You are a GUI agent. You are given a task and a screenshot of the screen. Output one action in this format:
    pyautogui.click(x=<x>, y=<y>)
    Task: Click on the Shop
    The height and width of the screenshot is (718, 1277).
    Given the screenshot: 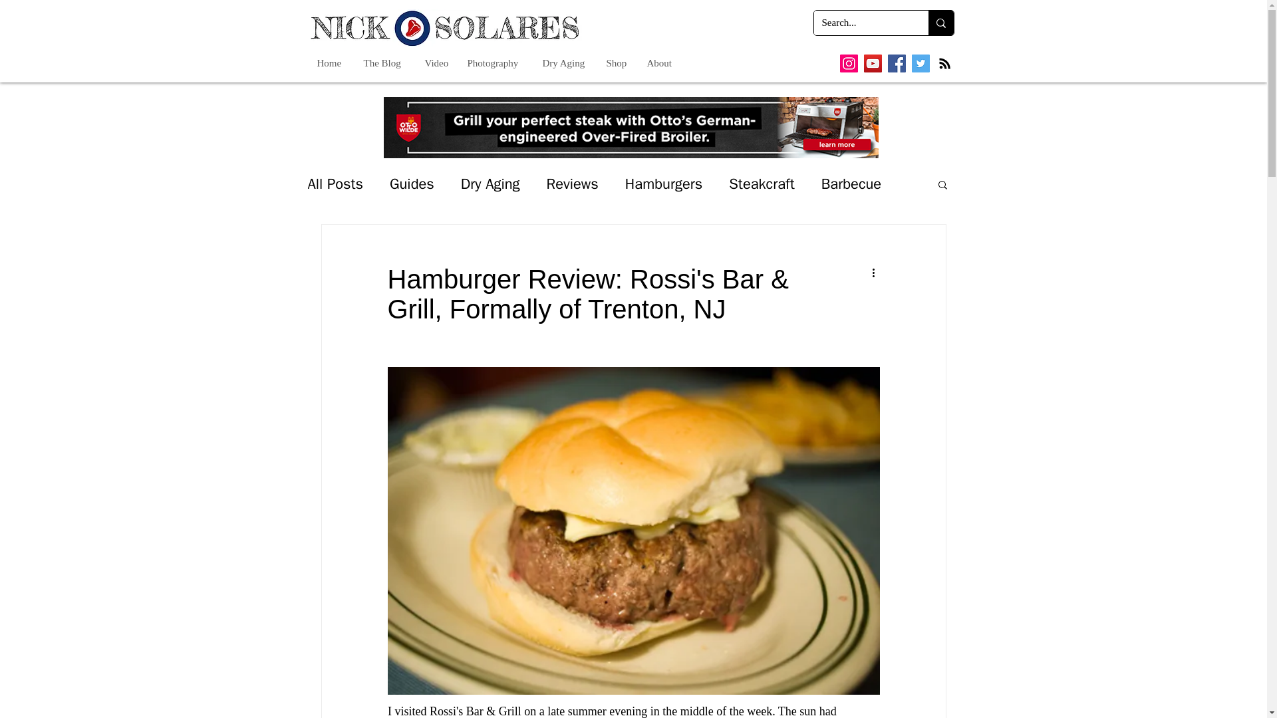 What is the action you would take?
    pyautogui.click(x=617, y=62)
    